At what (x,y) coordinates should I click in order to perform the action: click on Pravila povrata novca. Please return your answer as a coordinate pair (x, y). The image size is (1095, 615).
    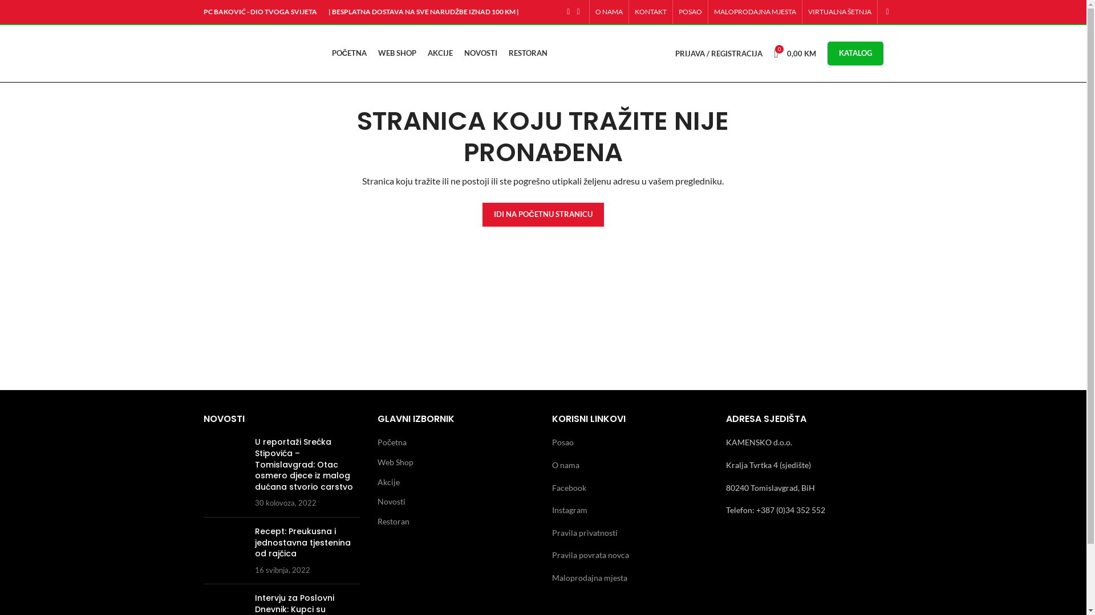
    Looking at the image, I should click on (591, 555).